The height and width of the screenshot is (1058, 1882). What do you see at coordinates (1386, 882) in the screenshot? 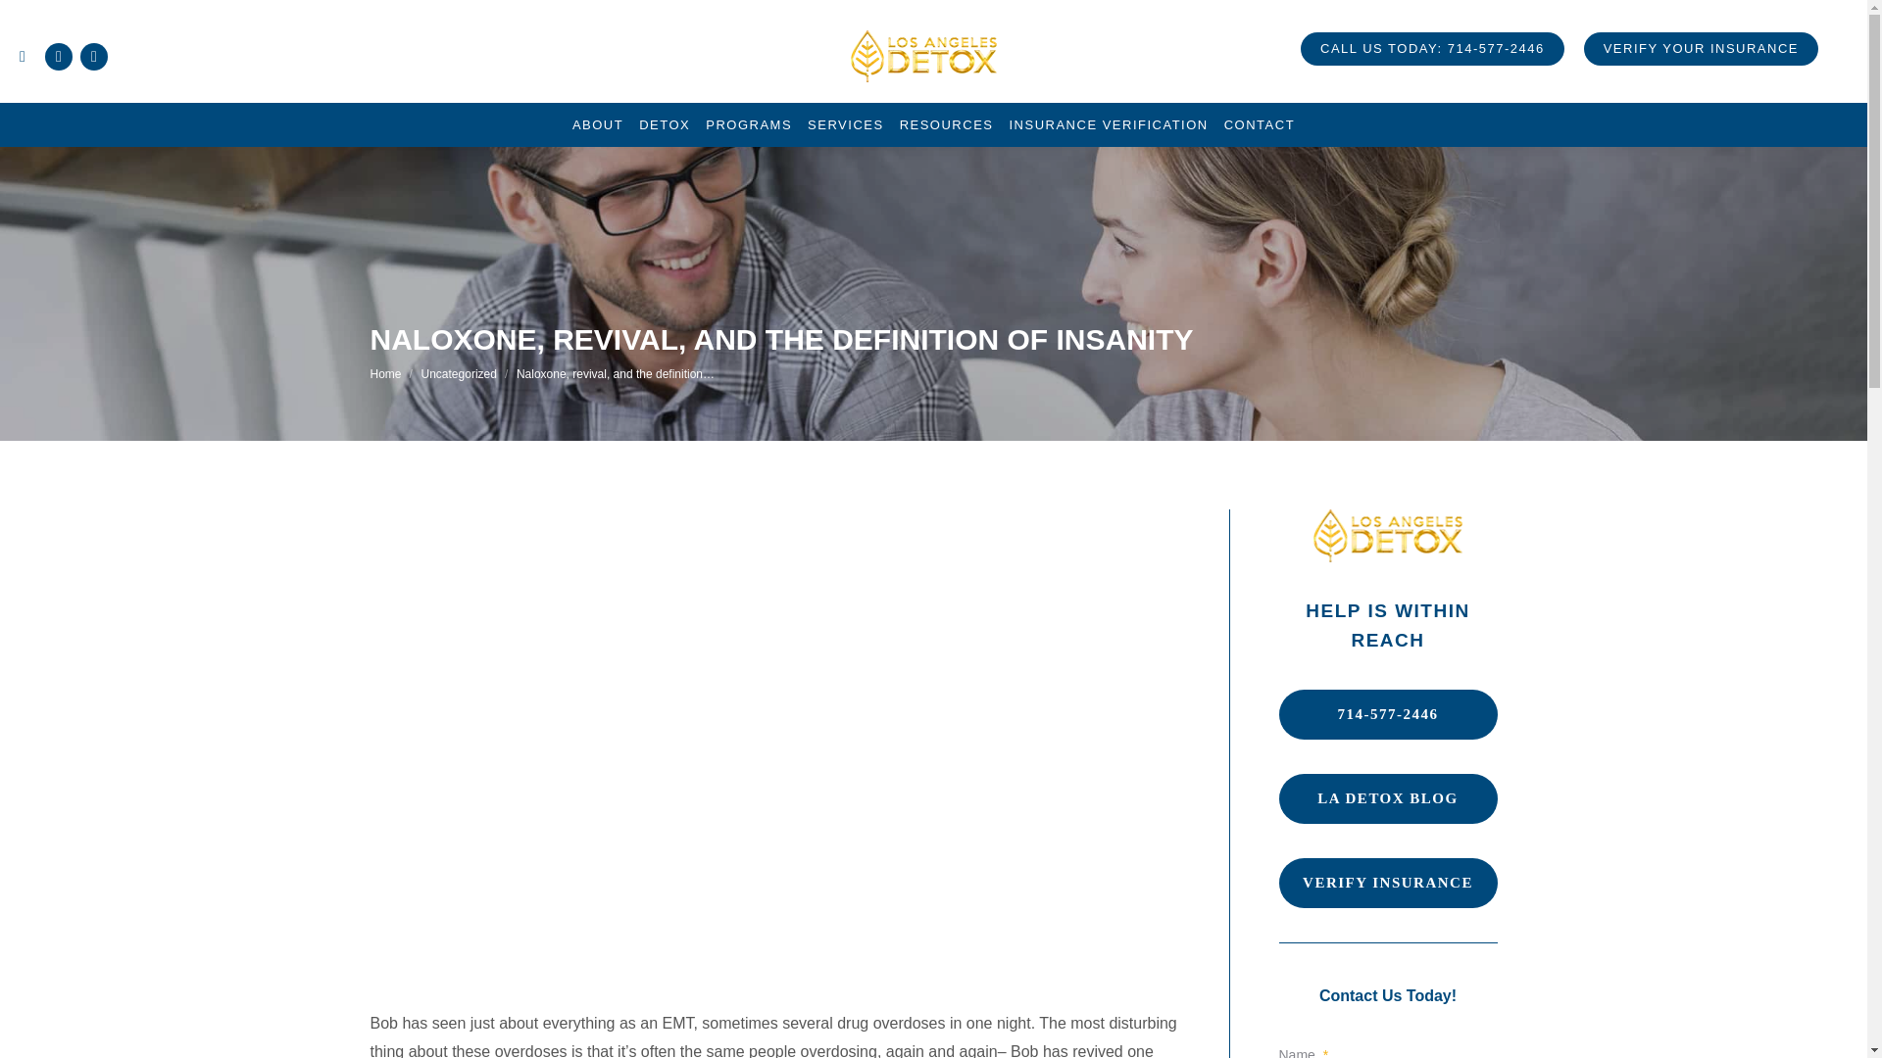
I see `Insurance Verification` at bounding box center [1386, 882].